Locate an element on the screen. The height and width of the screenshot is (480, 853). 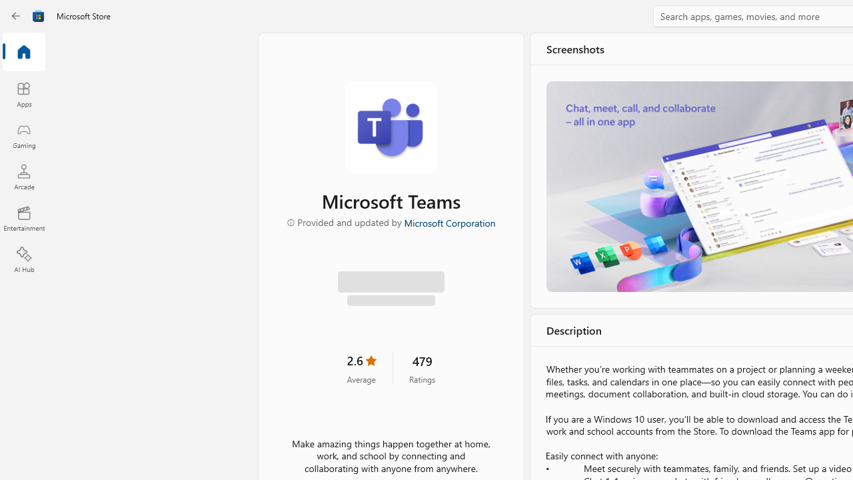
Back is located at coordinates (16, 16).